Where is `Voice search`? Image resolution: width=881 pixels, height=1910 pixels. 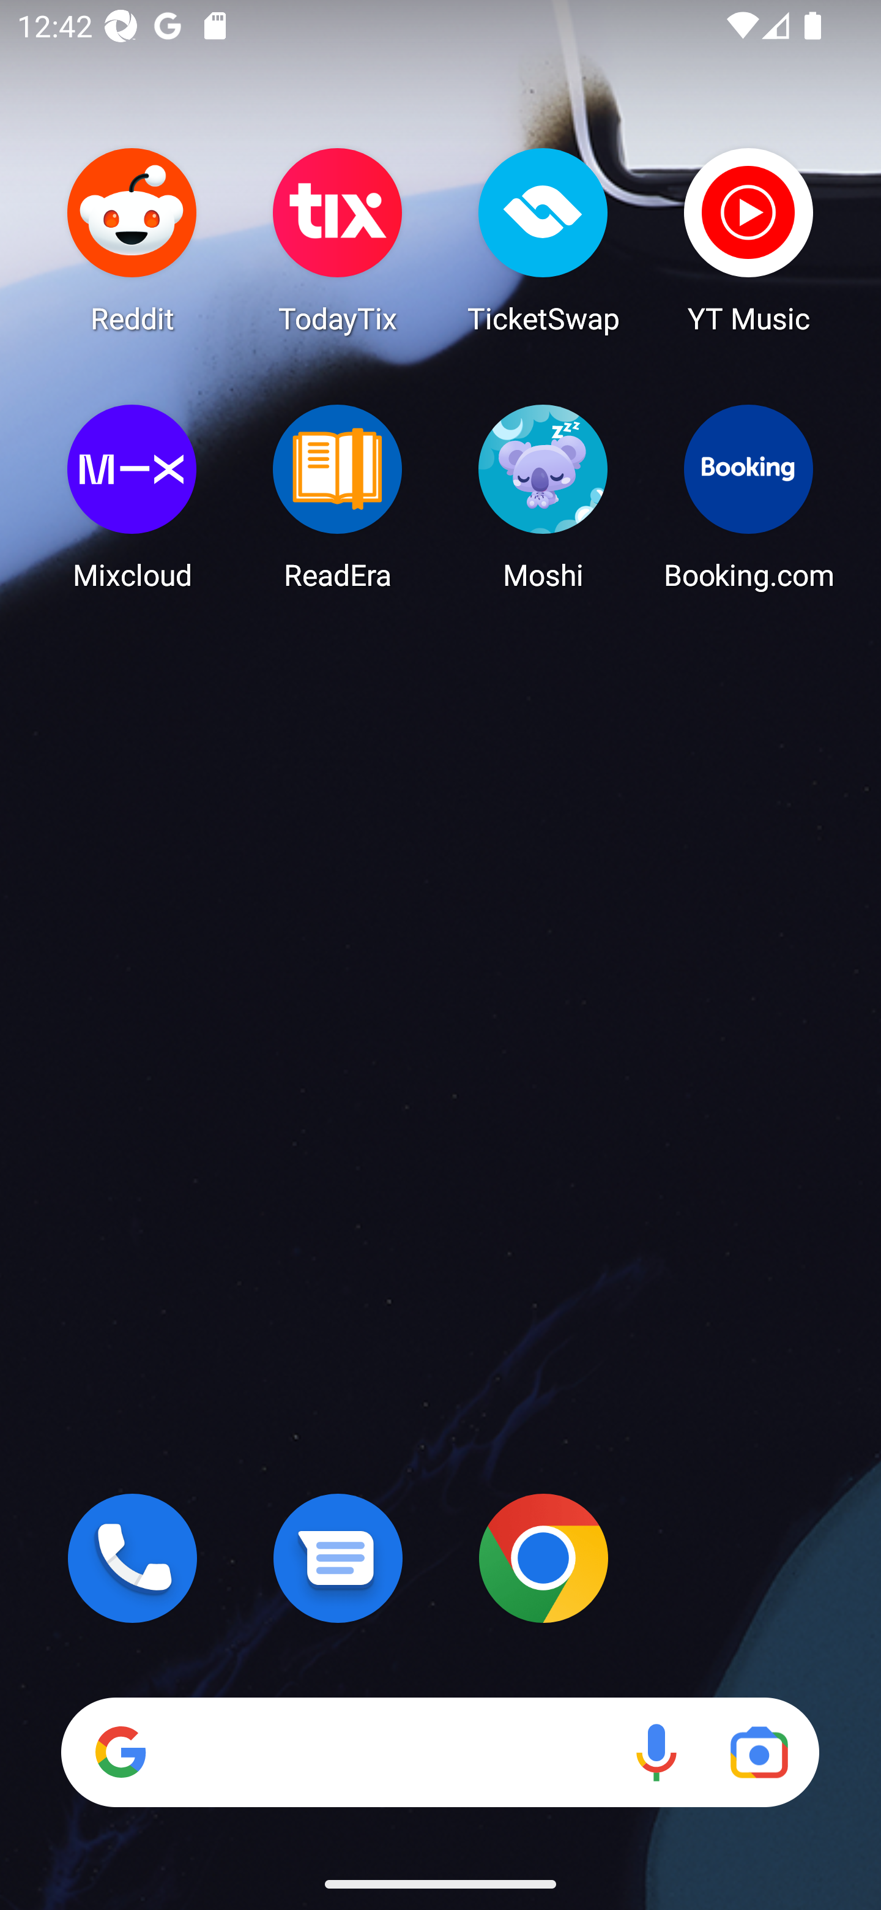 Voice search is located at coordinates (656, 1752).